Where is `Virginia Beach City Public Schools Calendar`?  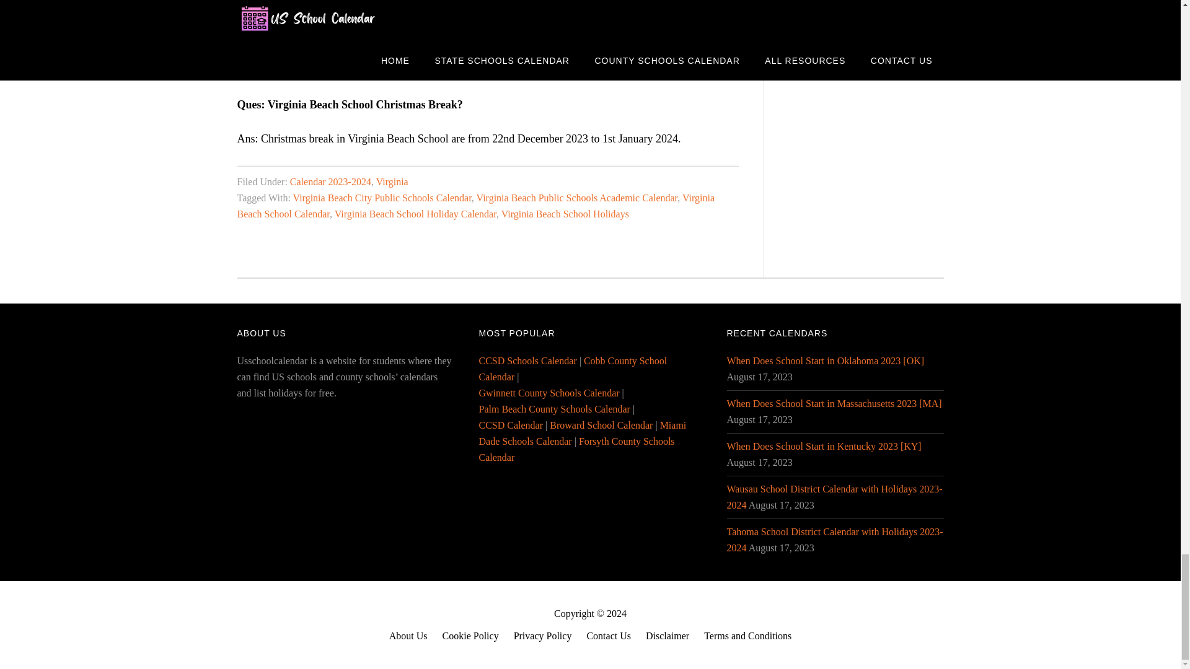 Virginia Beach City Public Schools Calendar is located at coordinates (382, 198).